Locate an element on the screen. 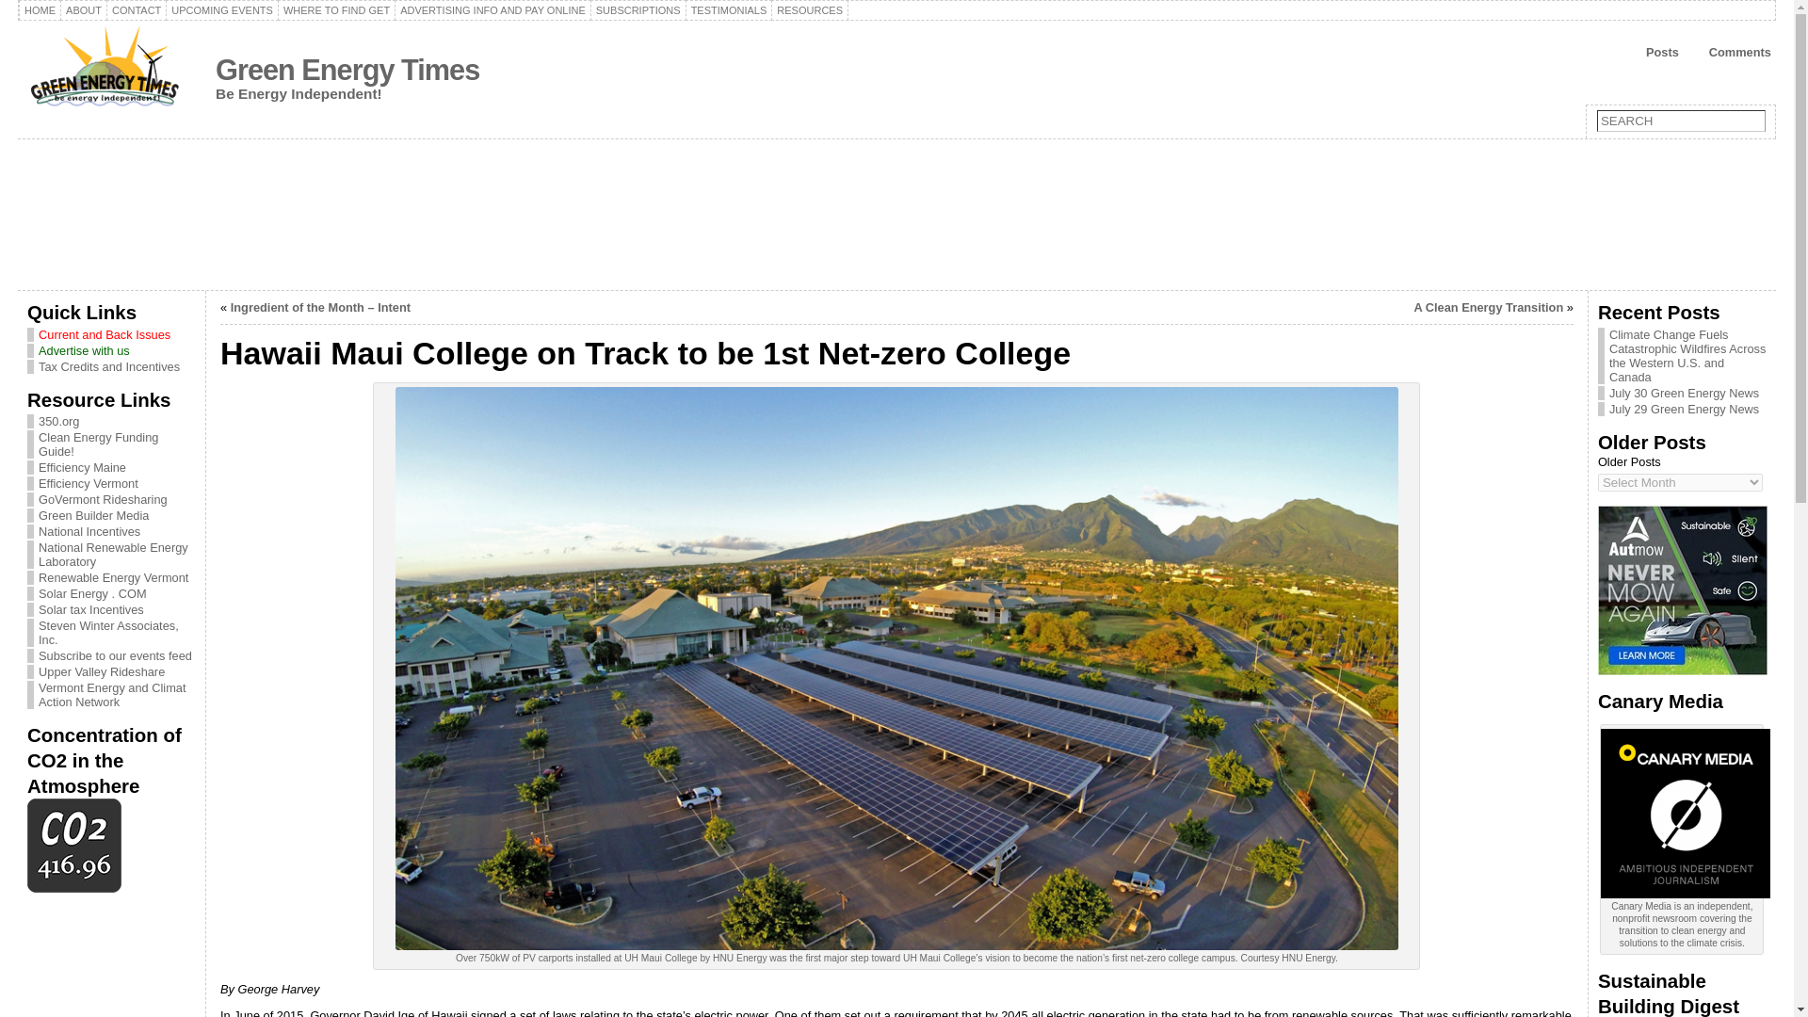 The image size is (1808, 1017). Statewide provider of energy efficiency services. is located at coordinates (89, 483).